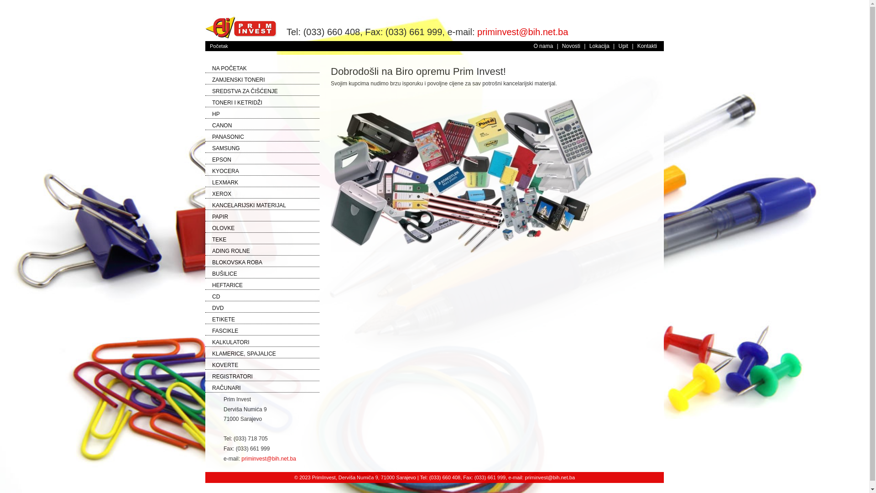  What do you see at coordinates (225, 365) in the screenshot?
I see `KOVERTE` at bounding box center [225, 365].